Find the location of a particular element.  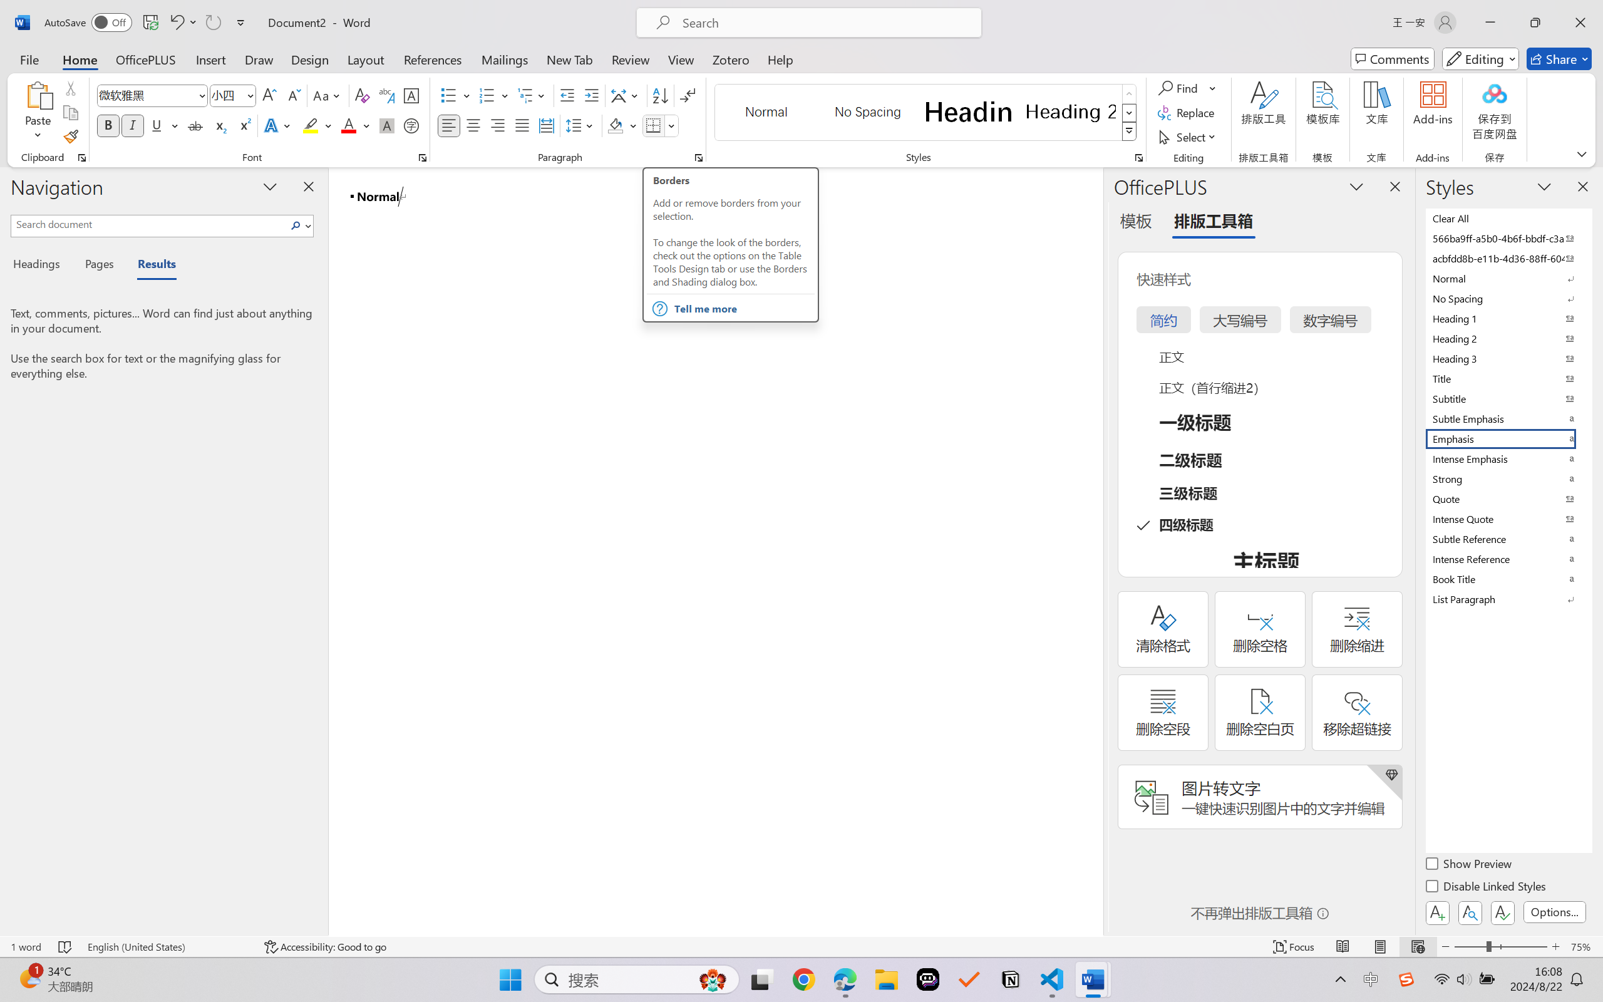

Paste is located at coordinates (38, 113).